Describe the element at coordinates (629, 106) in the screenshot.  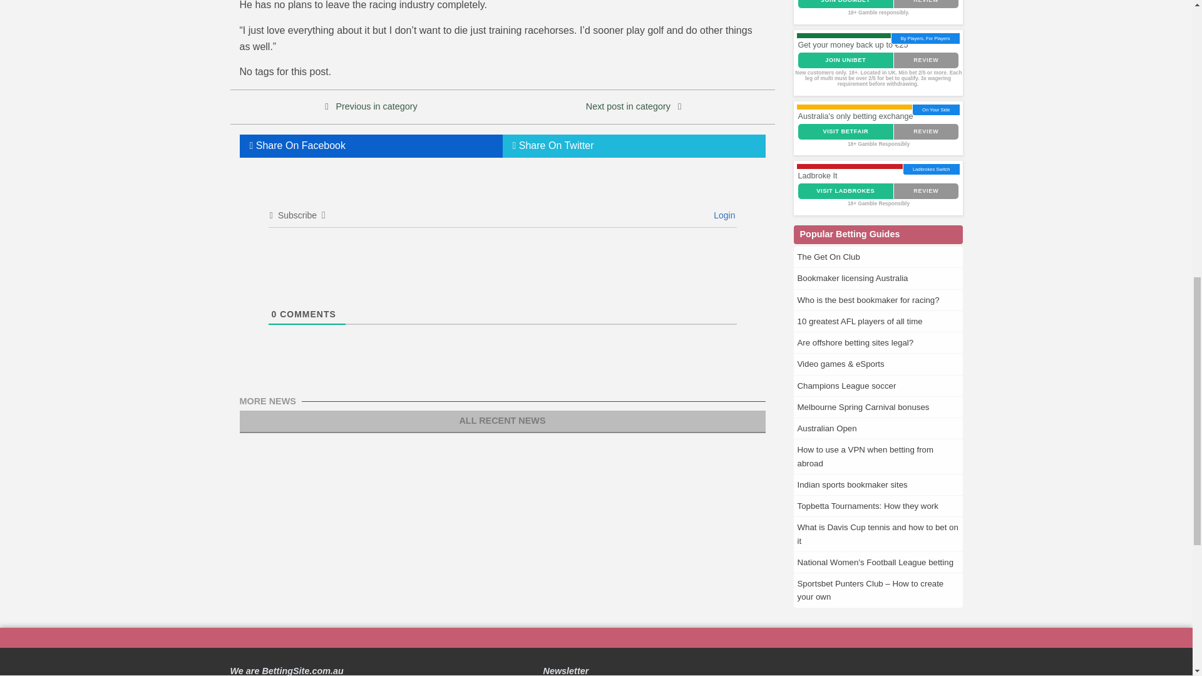
I see `Next post in category` at that location.